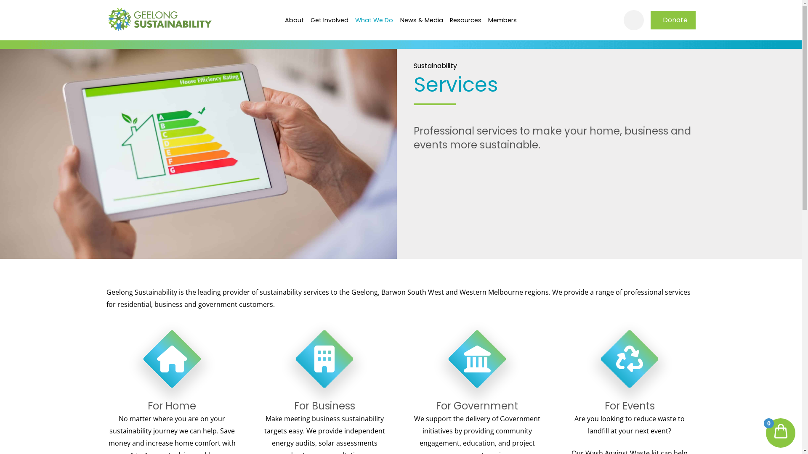  What do you see at coordinates (374, 20) in the screenshot?
I see `What We Do` at bounding box center [374, 20].